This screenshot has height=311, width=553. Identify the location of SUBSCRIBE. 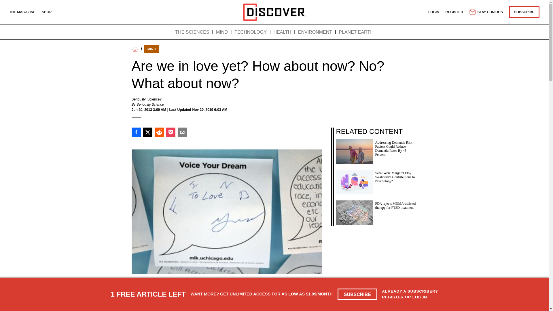
(524, 12).